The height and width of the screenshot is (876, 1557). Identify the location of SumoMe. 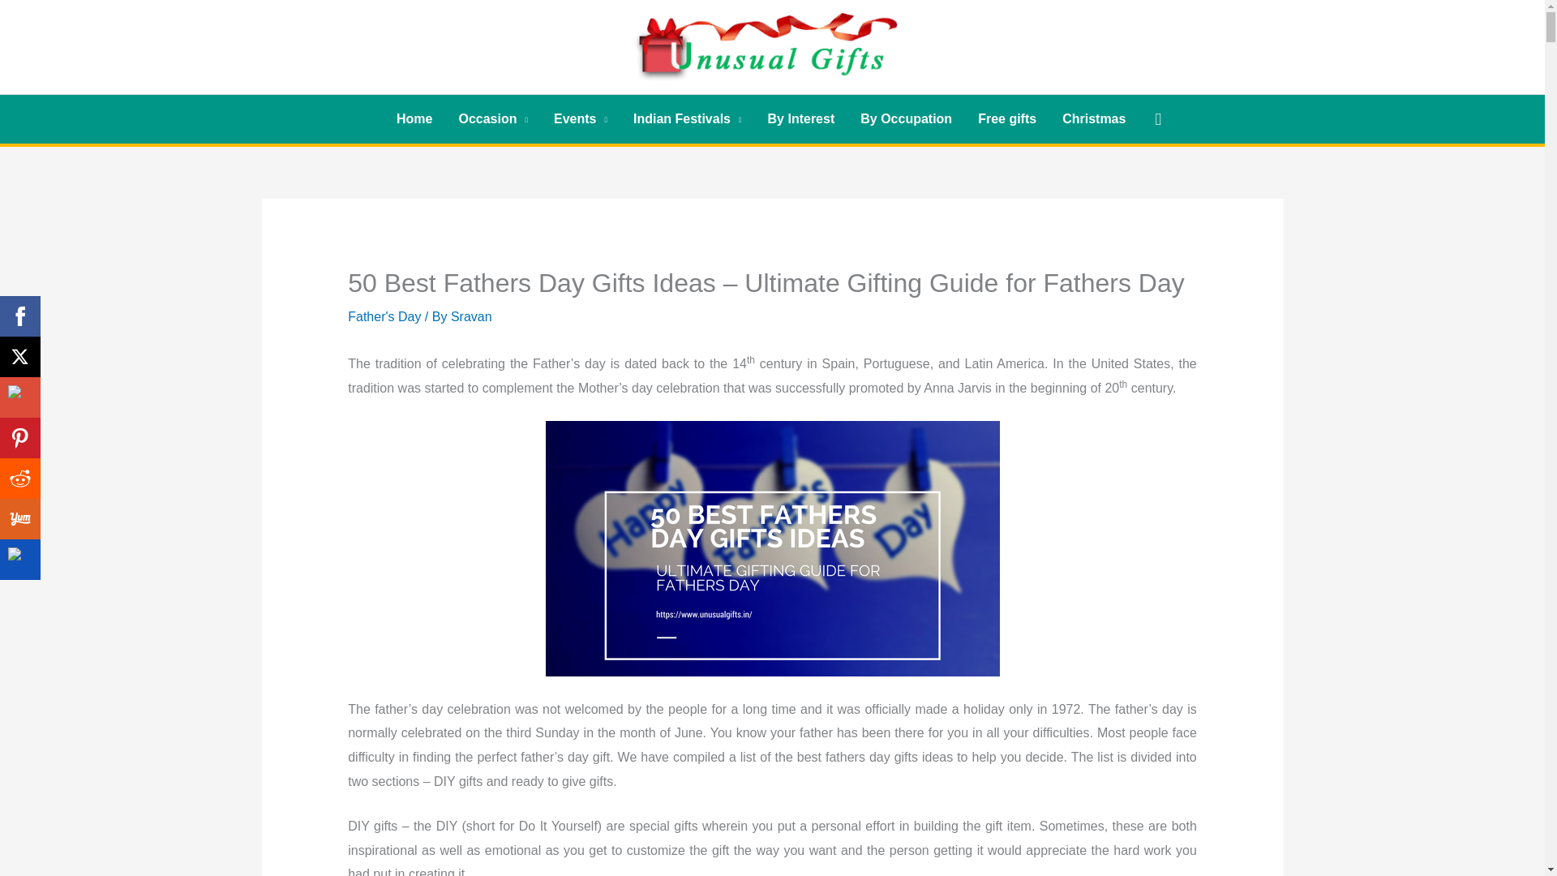
(19, 560).